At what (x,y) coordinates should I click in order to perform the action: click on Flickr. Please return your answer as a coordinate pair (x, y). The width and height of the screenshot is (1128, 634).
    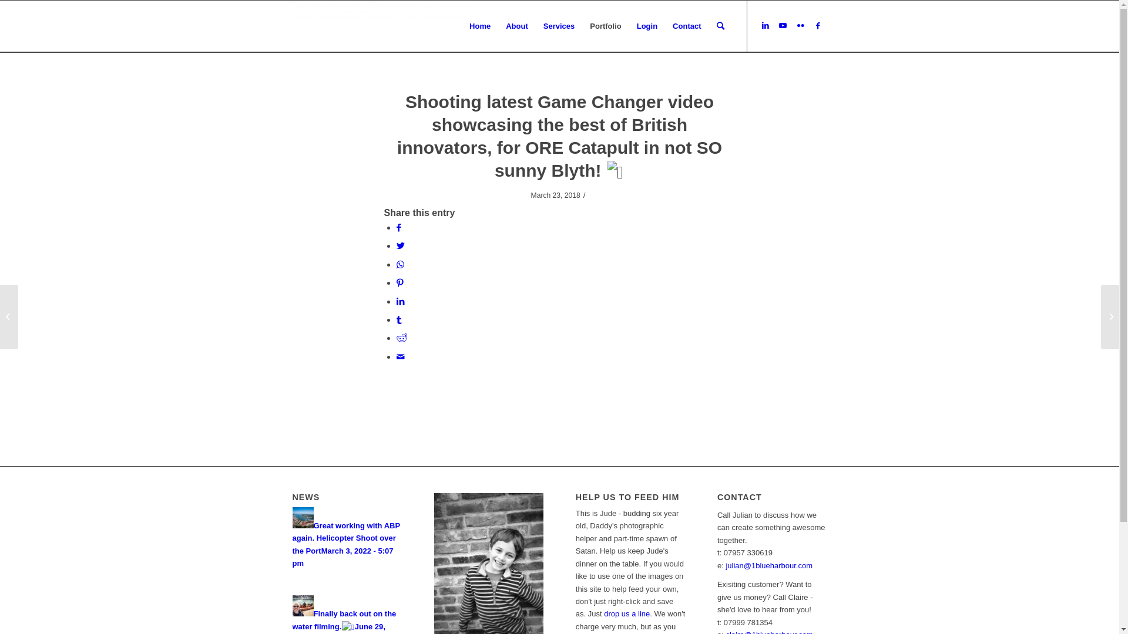
    Looking at the image, I should click on (801, 26).